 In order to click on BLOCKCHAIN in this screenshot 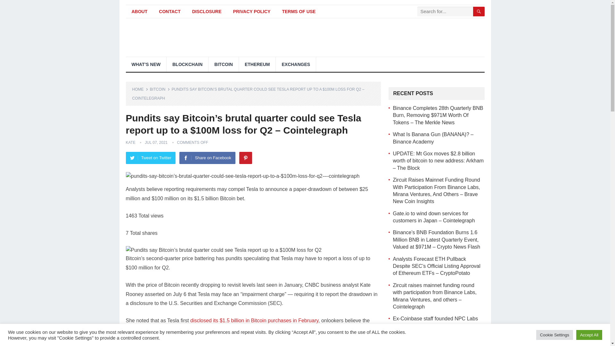, I will do `click(187, 64)`.